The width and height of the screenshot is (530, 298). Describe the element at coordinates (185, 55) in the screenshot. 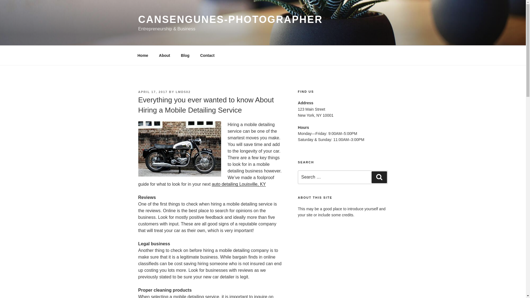

I see `Blog` at that location.